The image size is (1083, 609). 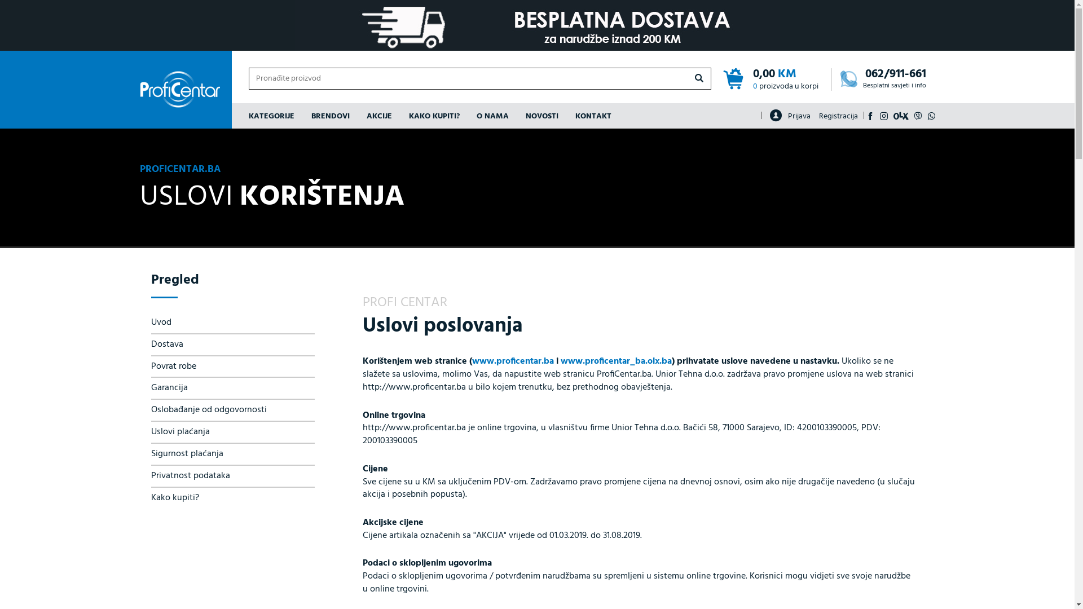 I want to click on 0,00 KM
0 proizvoda u korpi, so click(x=777, y=80).